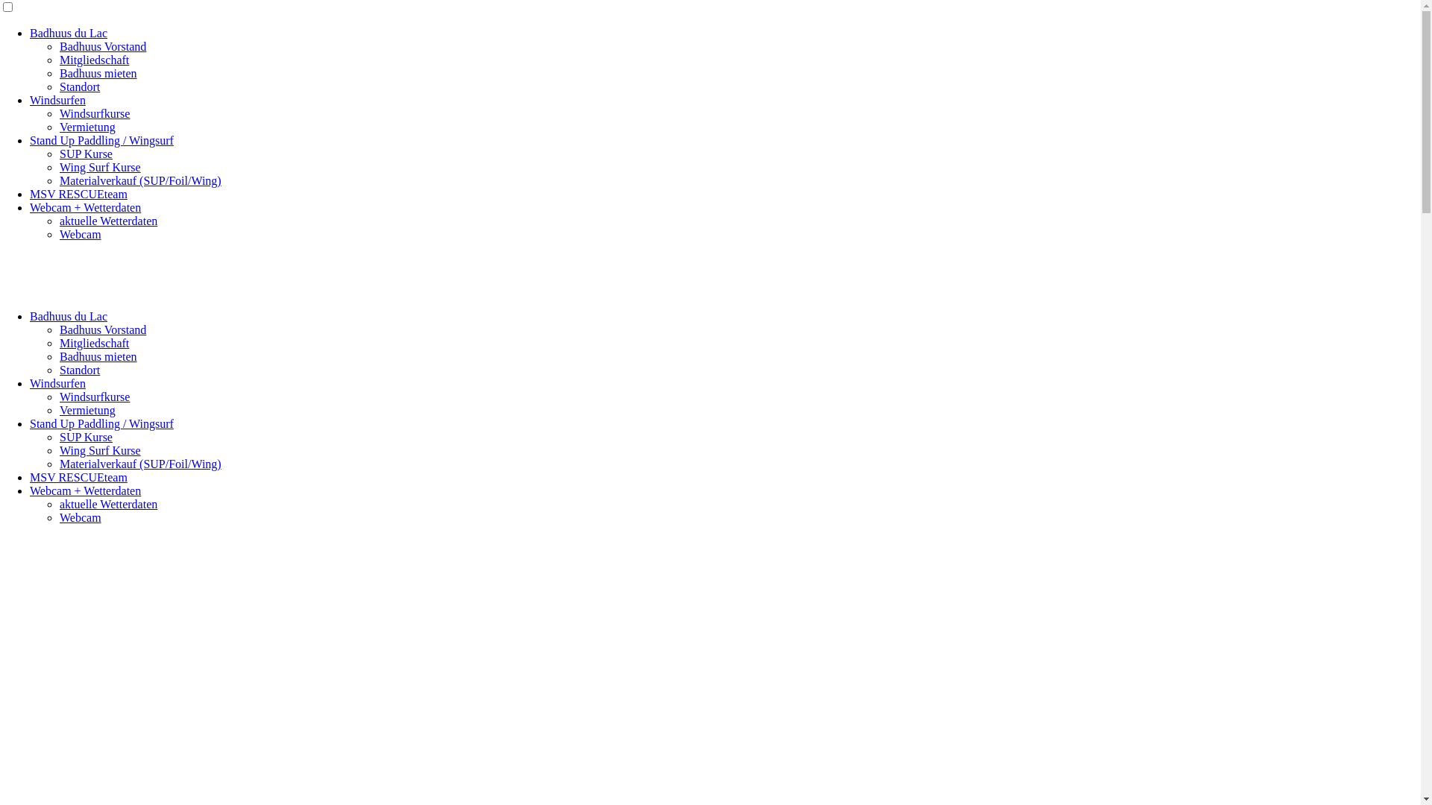  I want to click on MSV RESCUEteam, so click(79, 194).